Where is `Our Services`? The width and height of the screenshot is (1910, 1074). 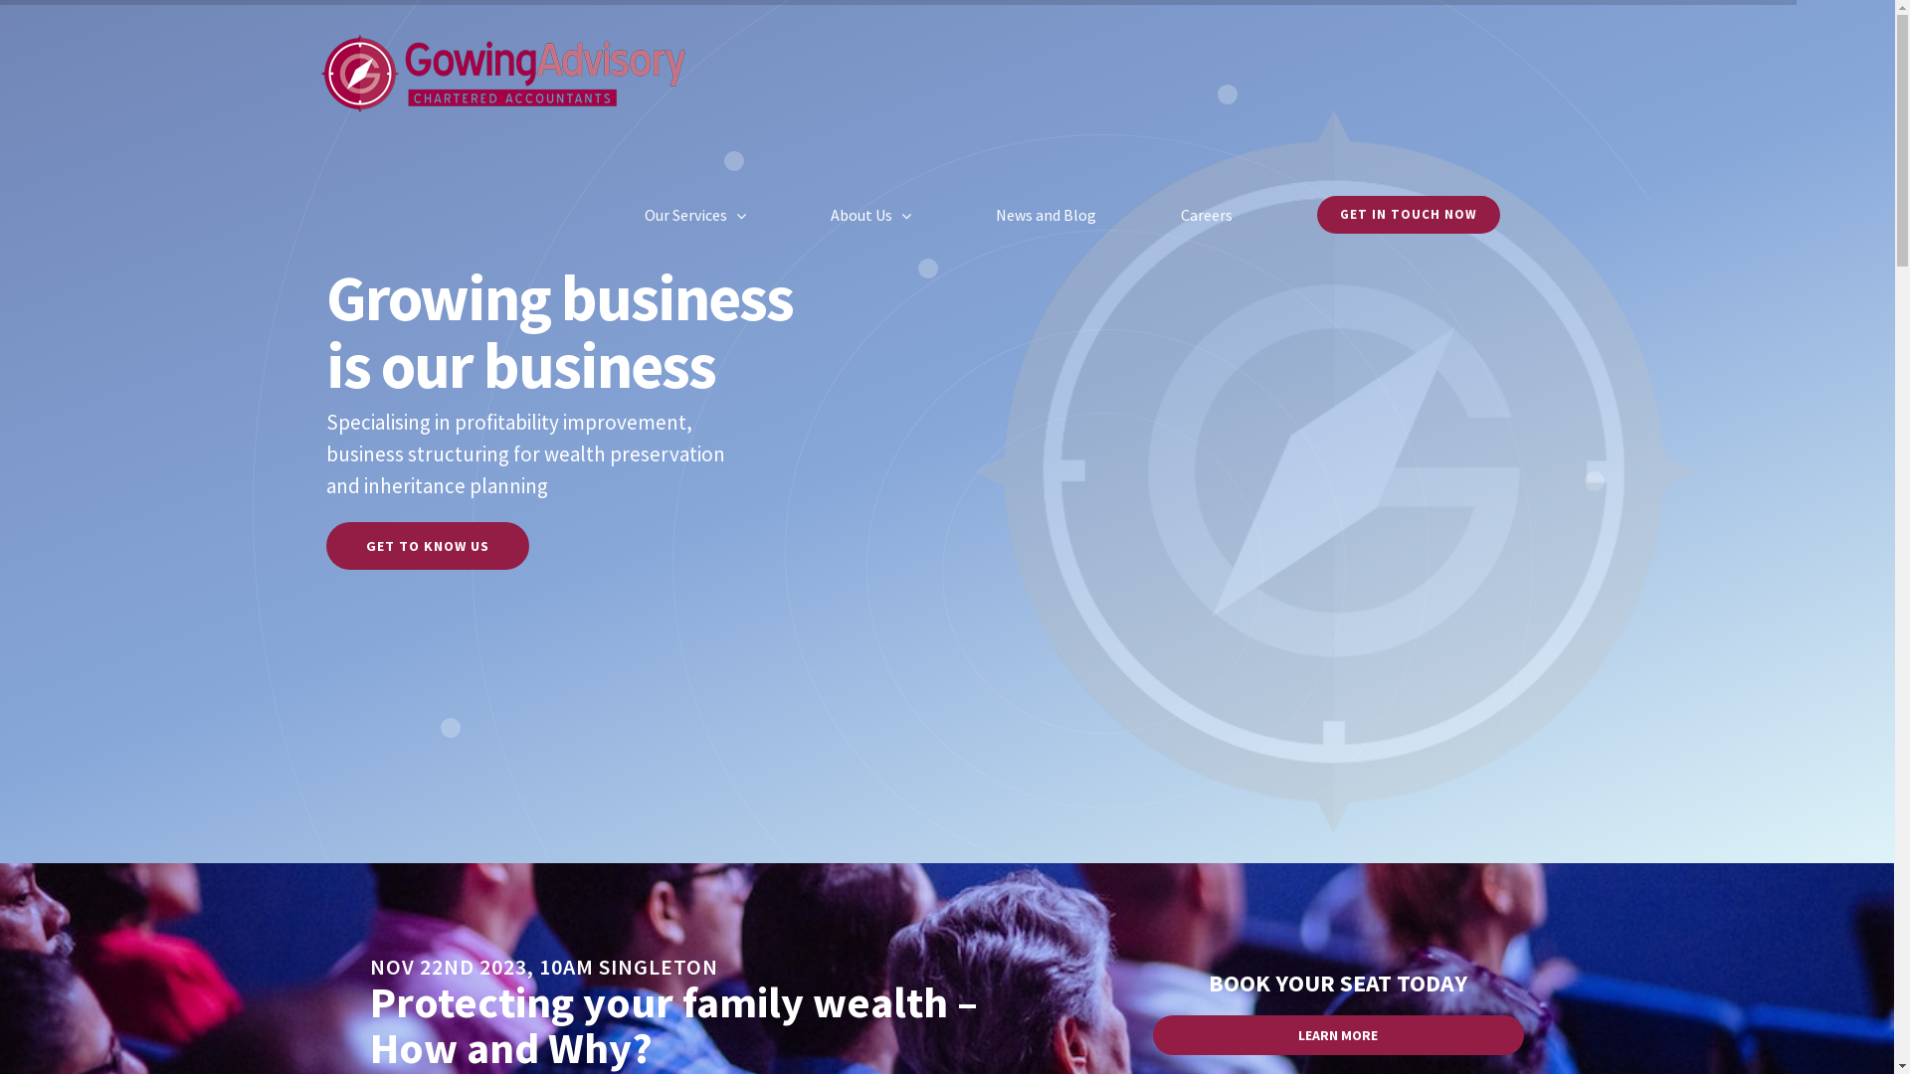
Our Services is located at coordinates (695, 215).